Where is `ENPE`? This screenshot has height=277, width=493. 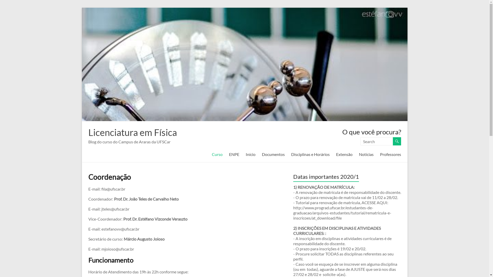 ENPE is located at coordinates (234, 154).